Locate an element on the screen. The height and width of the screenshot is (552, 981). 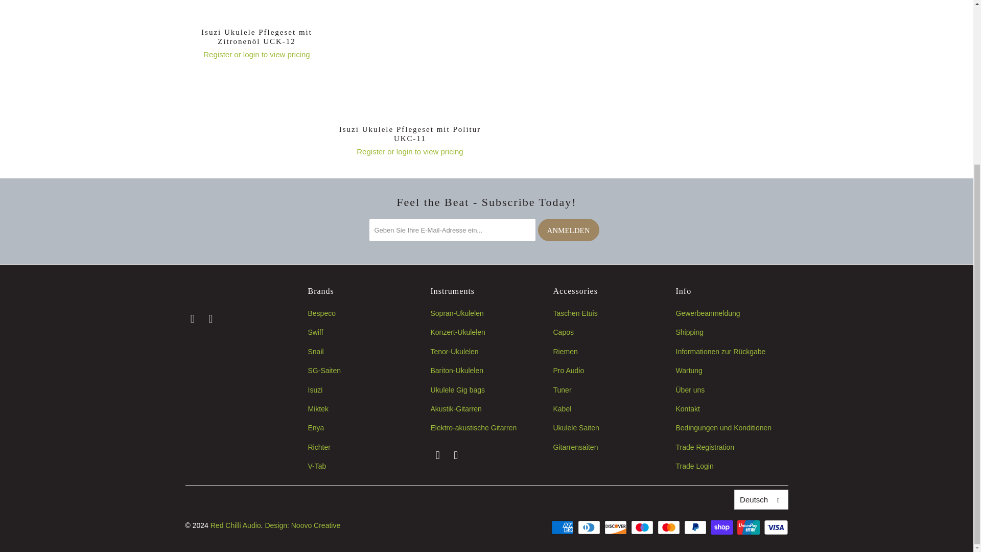
Red Chilli Audio  on YouTube is located at coordinates (456, 455).